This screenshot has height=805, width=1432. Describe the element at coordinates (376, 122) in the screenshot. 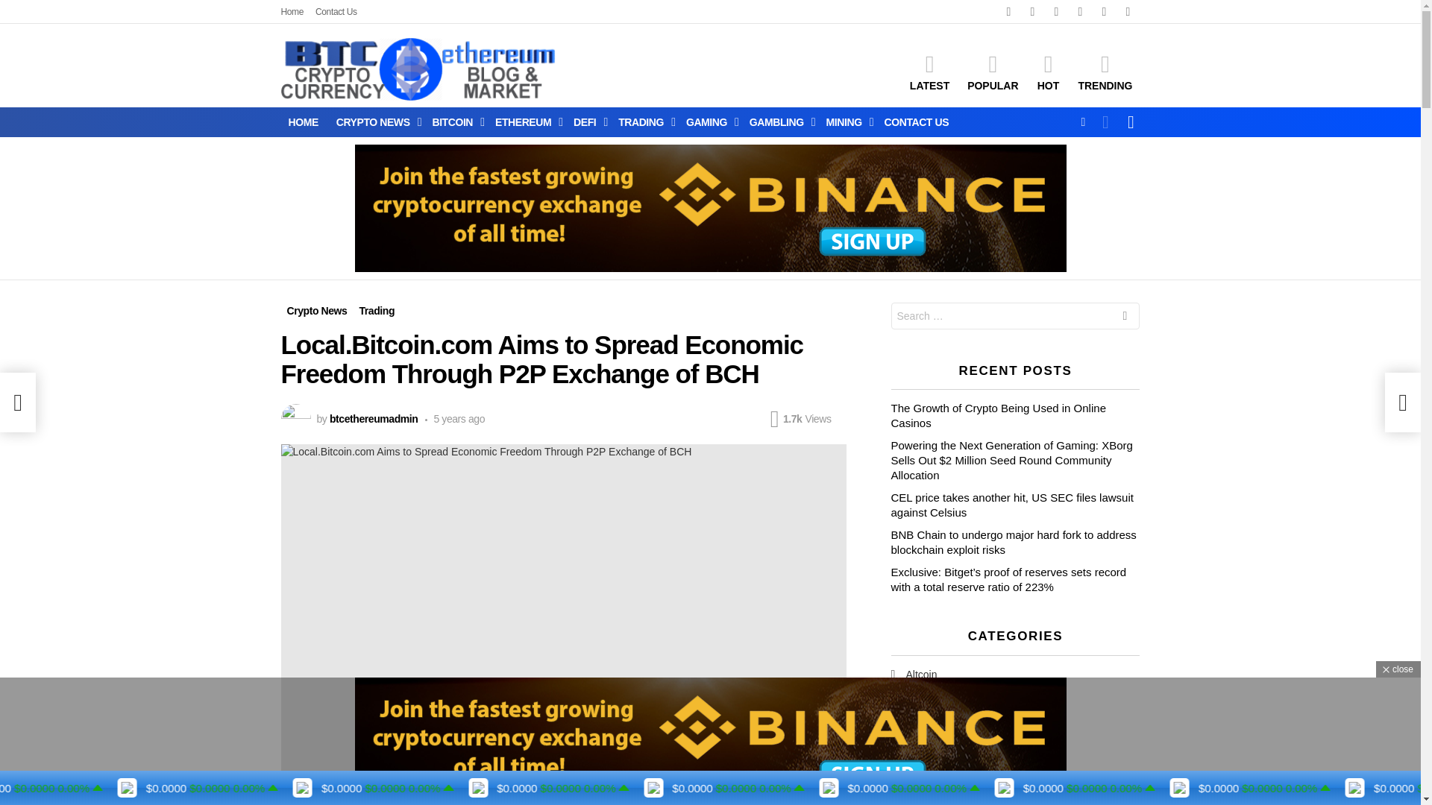

I see `CRYPTO NEWS` at that location.